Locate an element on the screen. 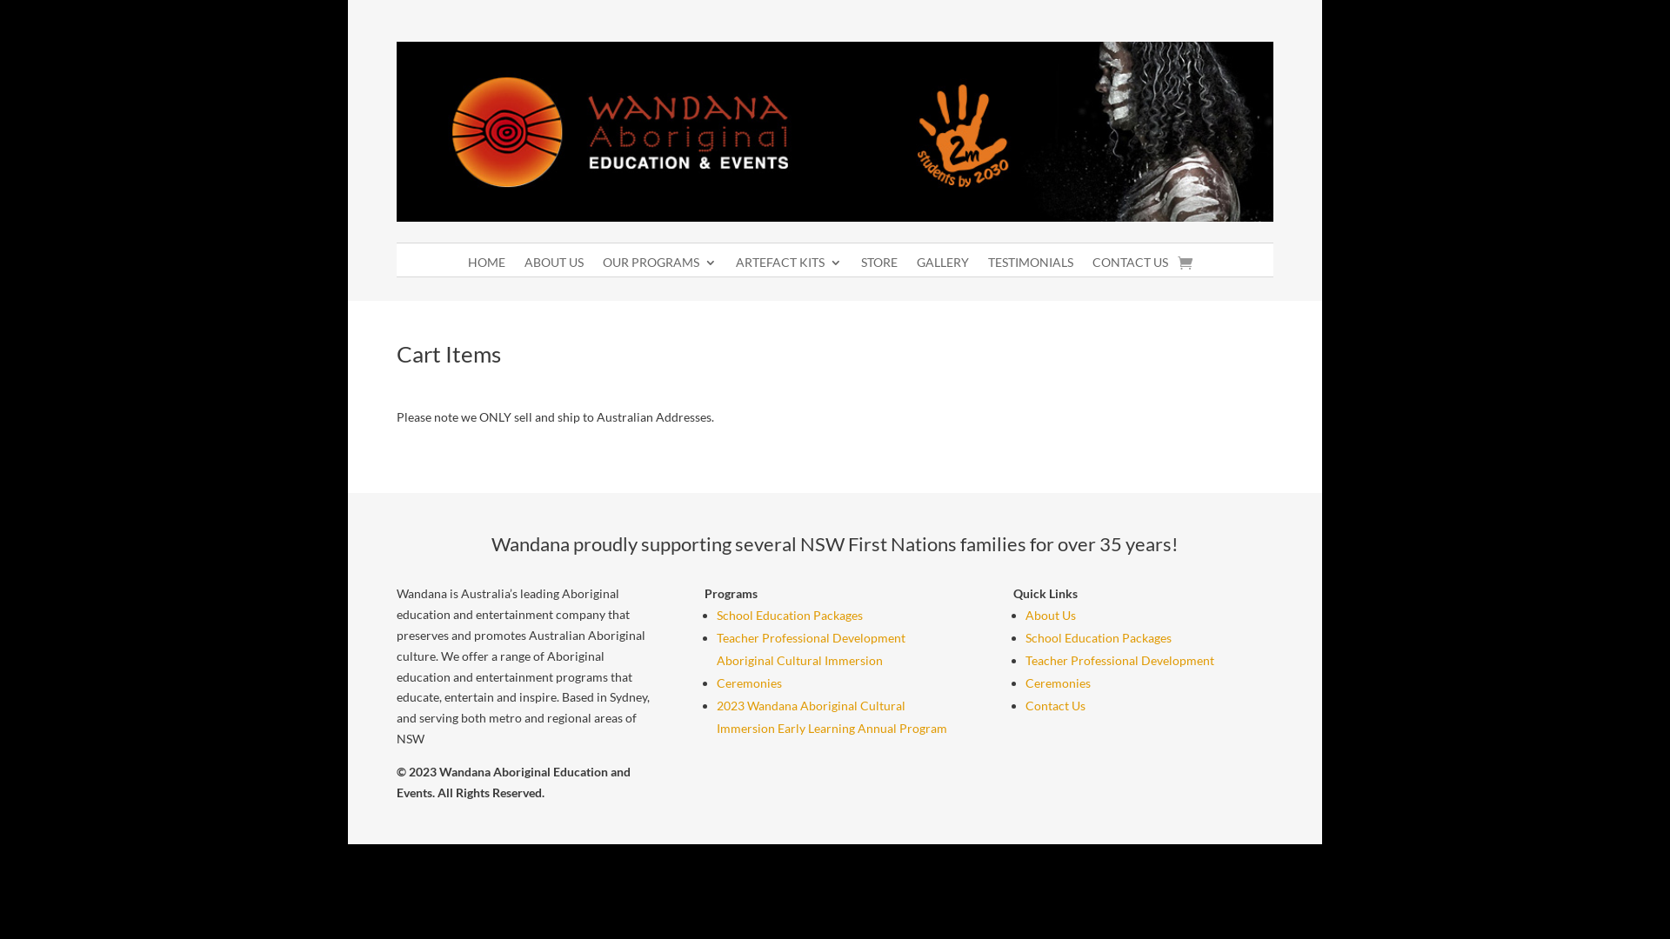  School Education Packages is located at coordinates (1099, 638).